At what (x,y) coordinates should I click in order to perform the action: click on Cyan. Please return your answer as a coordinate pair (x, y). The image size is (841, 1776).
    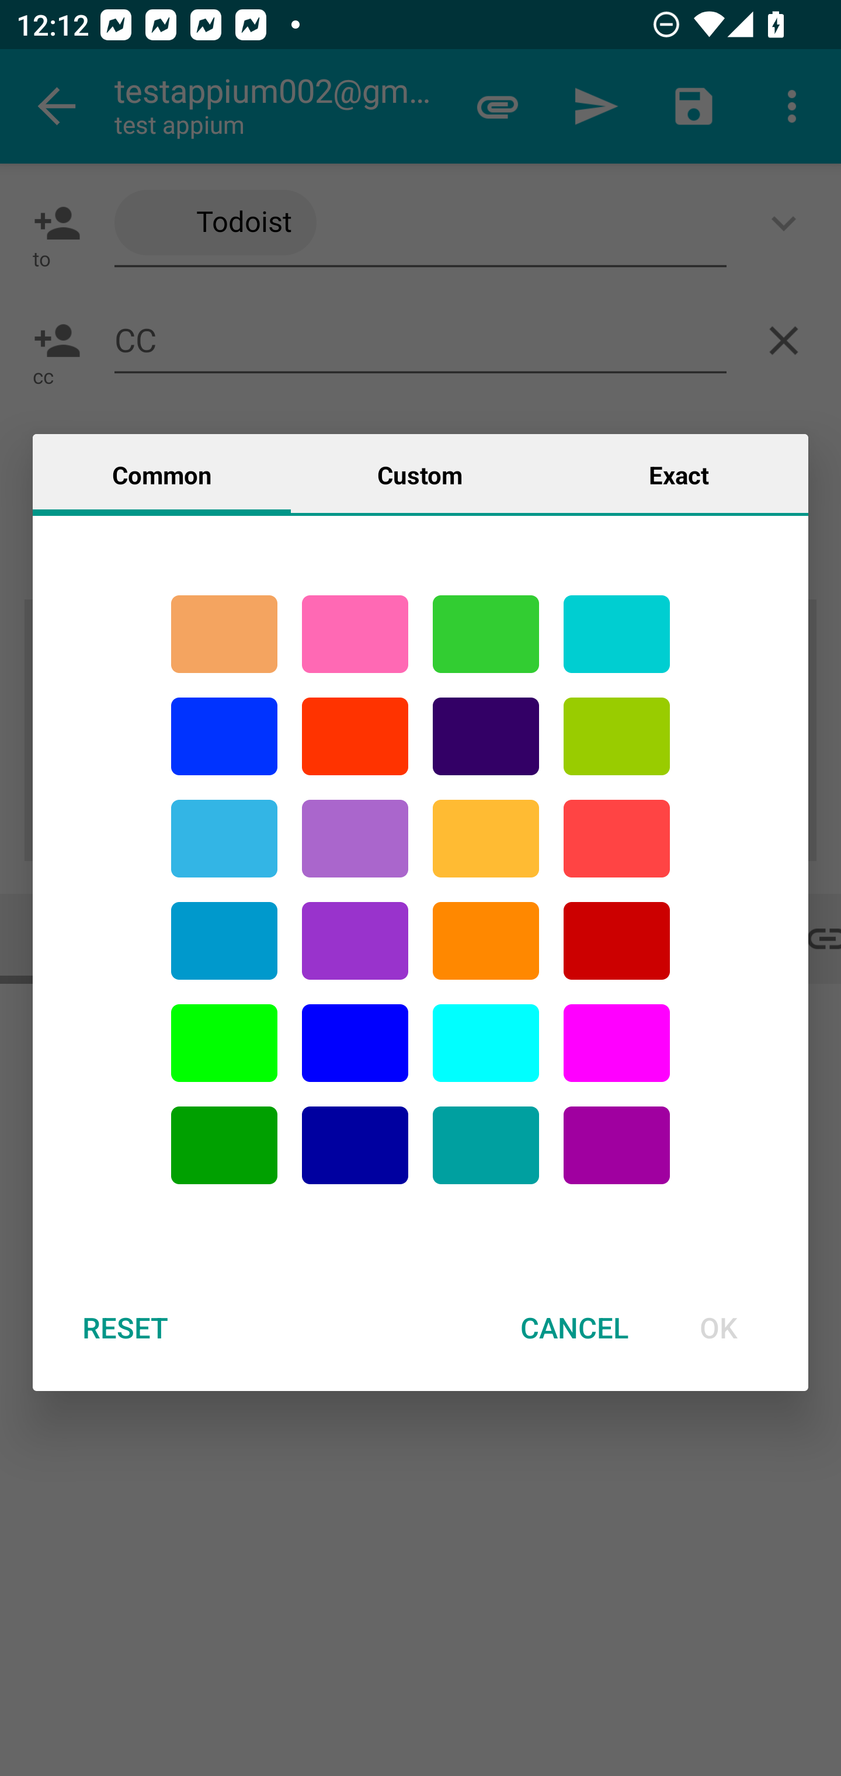
    Looking at the image, I should click on (486, 1145).